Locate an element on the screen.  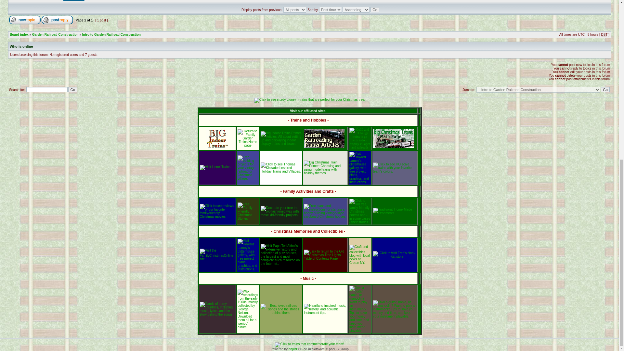
Reply to topic is located at coordinates (57, 19).